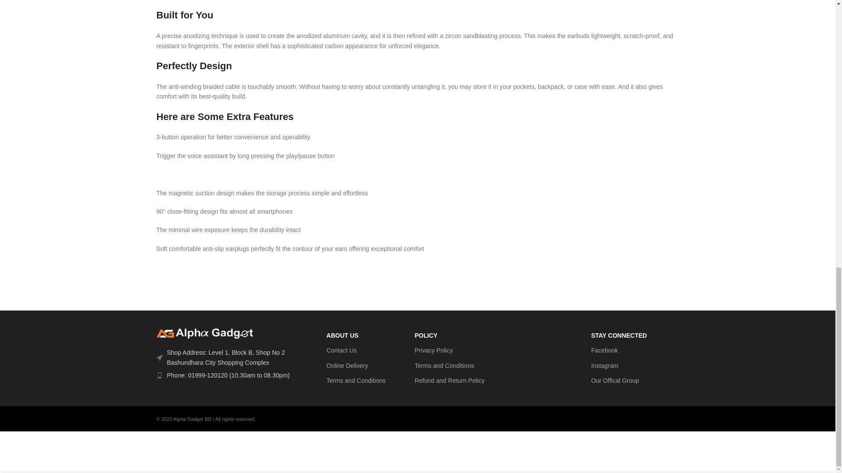 The width and height of the screenshot is (842, 473). I want to click on wd-cursor-dark.svg, so click(159, 358).